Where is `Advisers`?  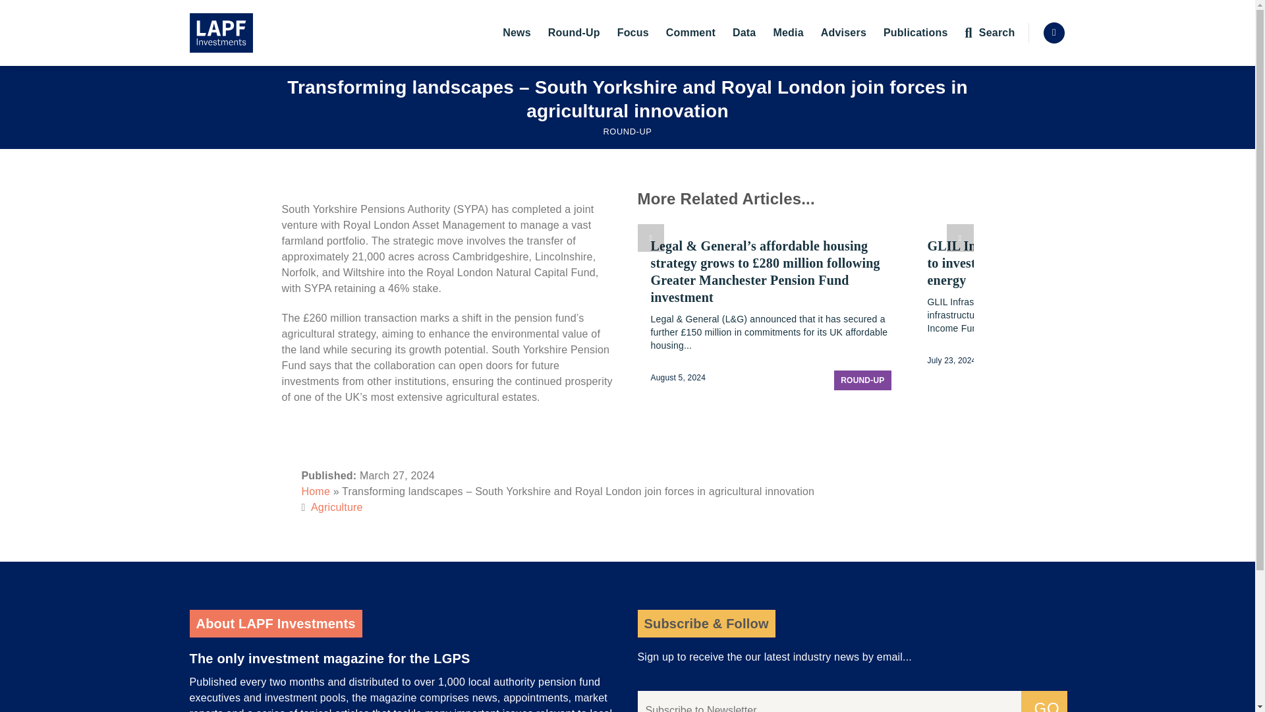 Advisers is located at coordinates (843, 33).